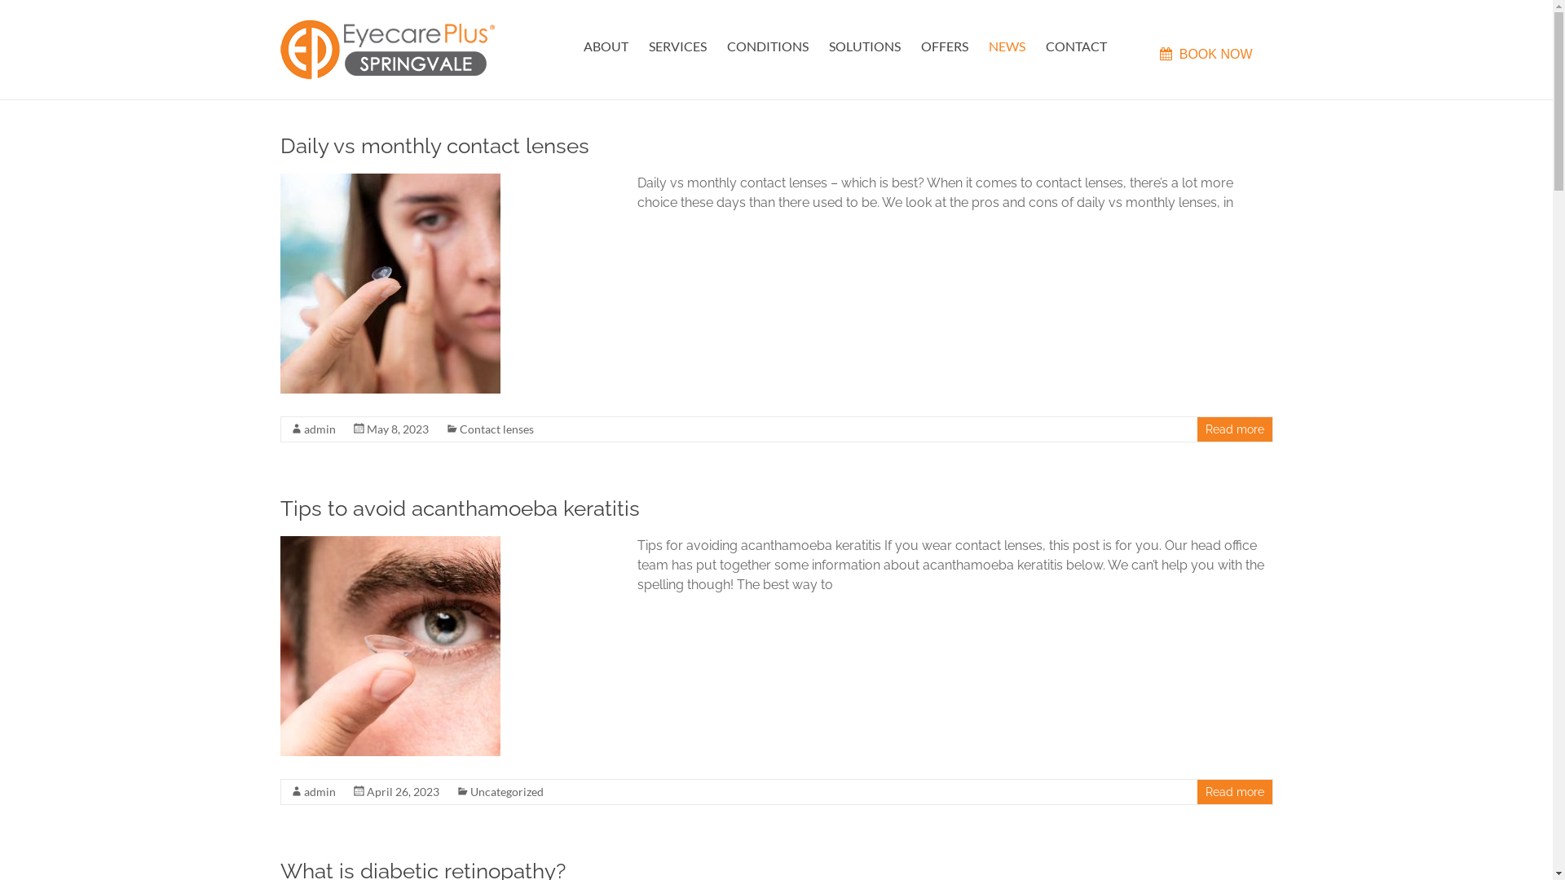 The height and width of the screenshot is (880, 1565). What do you see at coordinates (390, 544) in the screenshot?
I see `Tips to avoid acanthamoeba keratitis` at bounding box center [390, 544].